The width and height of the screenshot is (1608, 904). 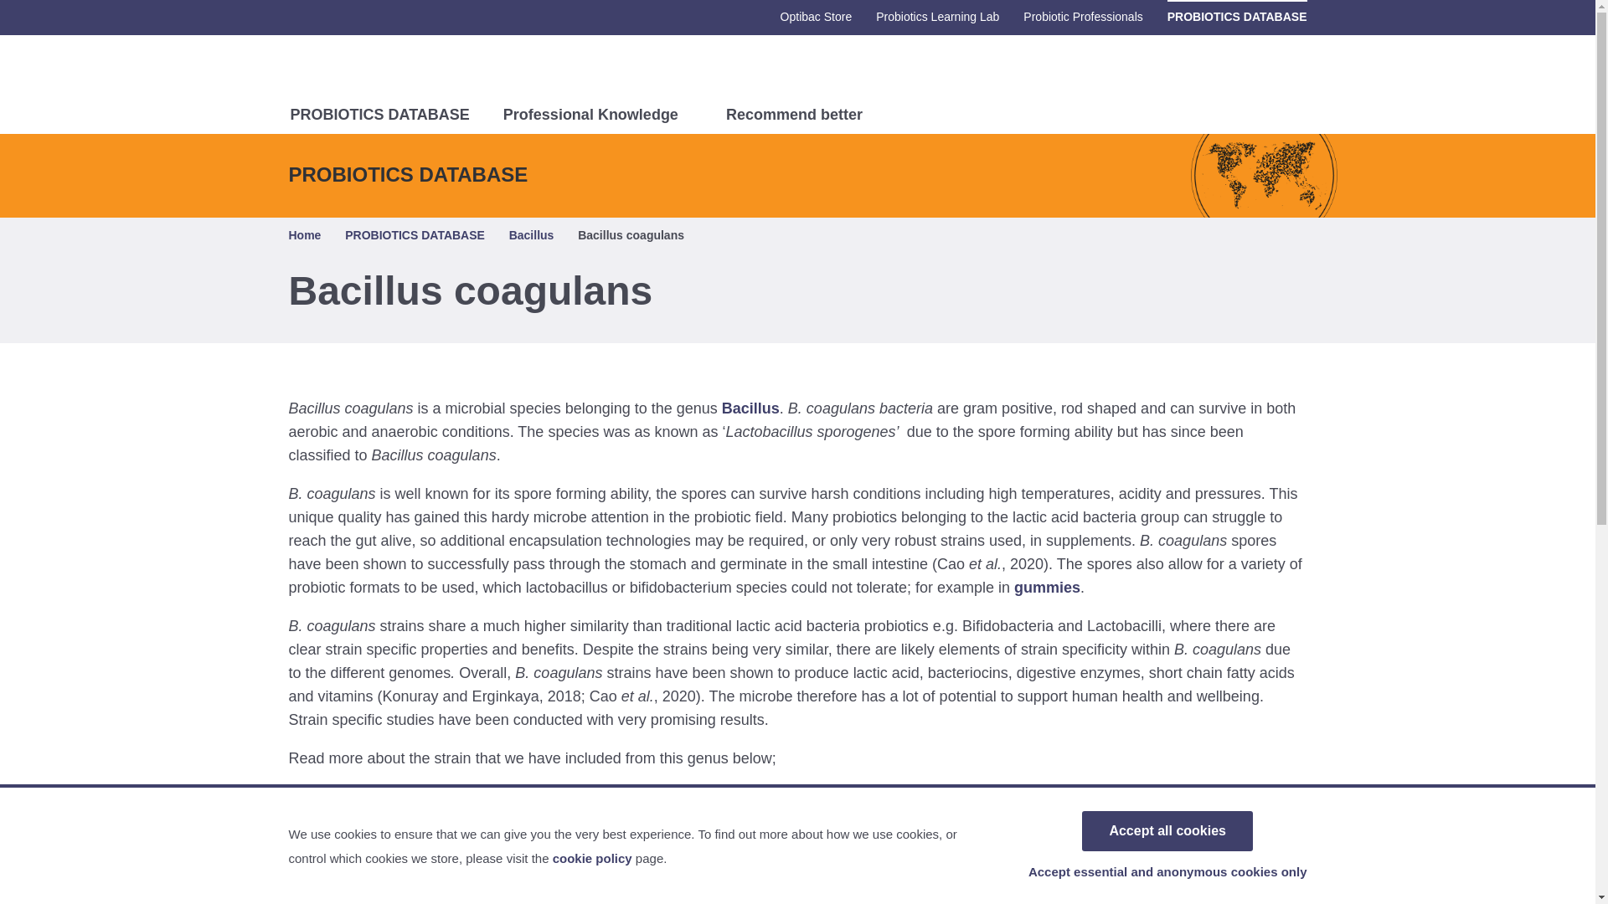 What do you see at coordinates (1236, 18) in the screenshot?
I see `PROBIOTICS DATABASE` at bounding box center [1236, 18].